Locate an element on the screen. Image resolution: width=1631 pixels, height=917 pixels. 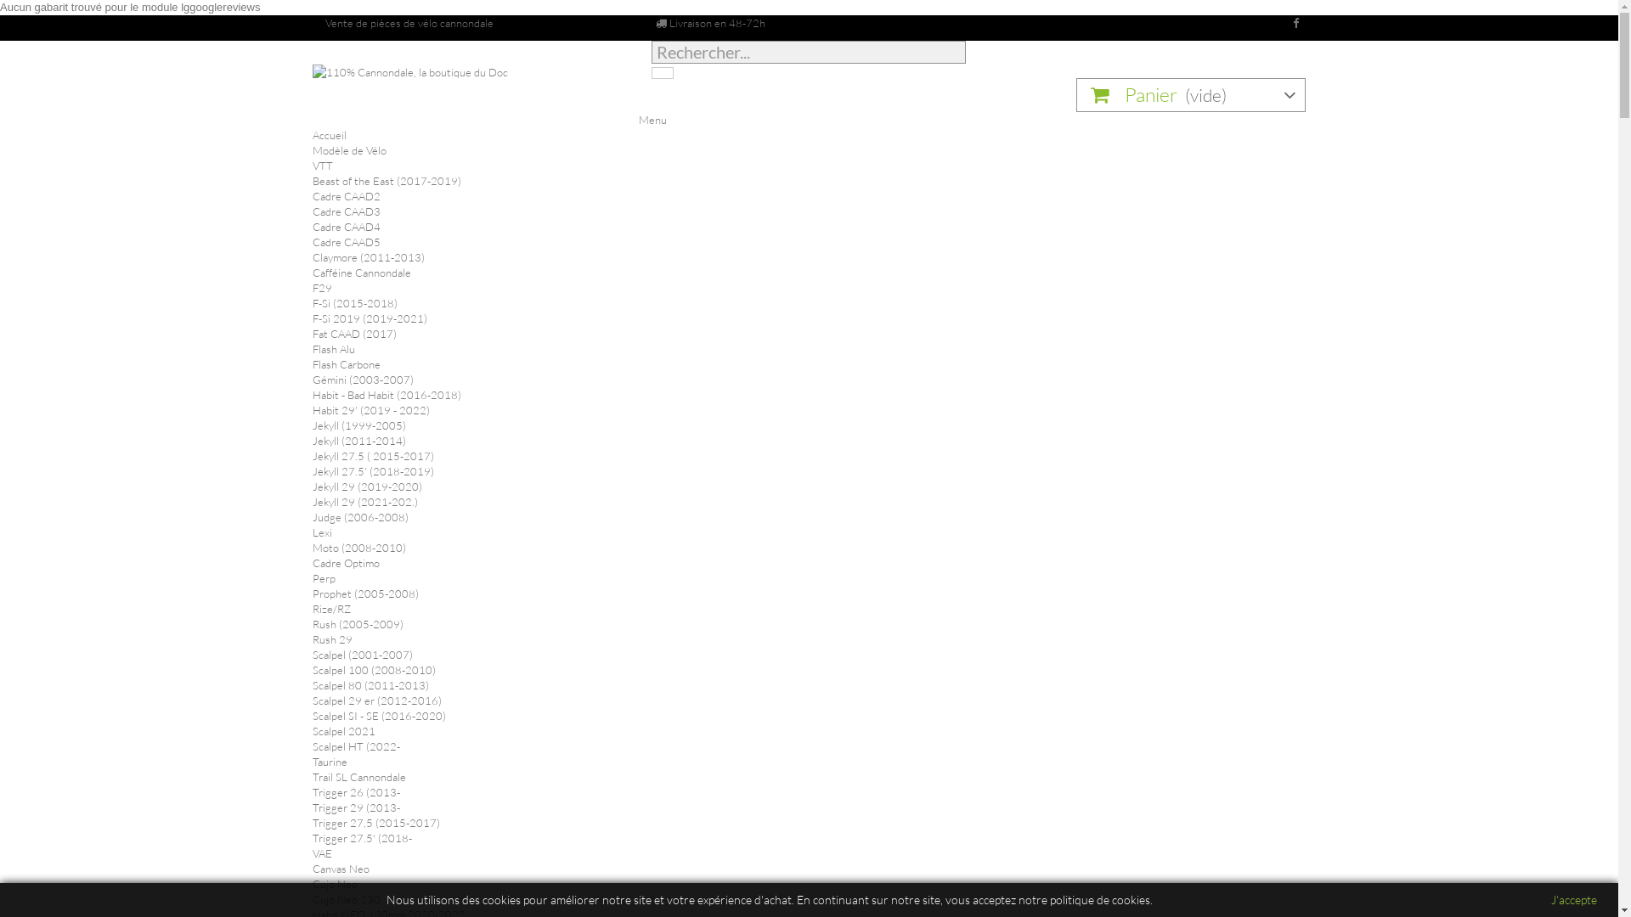
Scalpel 29 er (2012-2016) is located at coordinates (377, 700).